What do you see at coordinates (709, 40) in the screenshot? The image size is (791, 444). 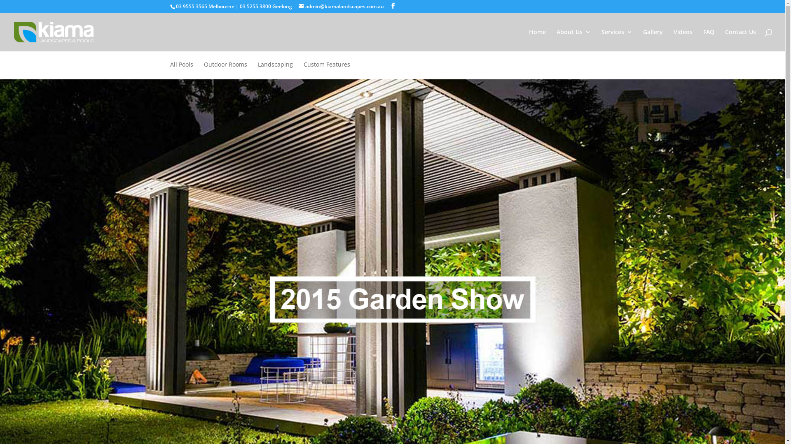 I see `FAQ` at bounding box center [709, 40].